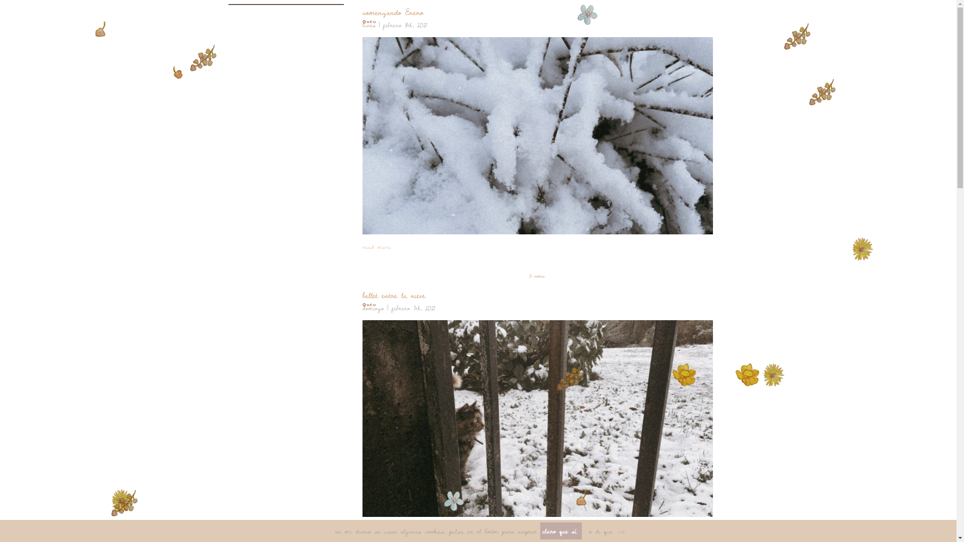 Image resolution: width=964 pixels, height=542 pixels. Describe the element at coordinates (538, 276) in the screenshot. I see `0 notes` at that location.